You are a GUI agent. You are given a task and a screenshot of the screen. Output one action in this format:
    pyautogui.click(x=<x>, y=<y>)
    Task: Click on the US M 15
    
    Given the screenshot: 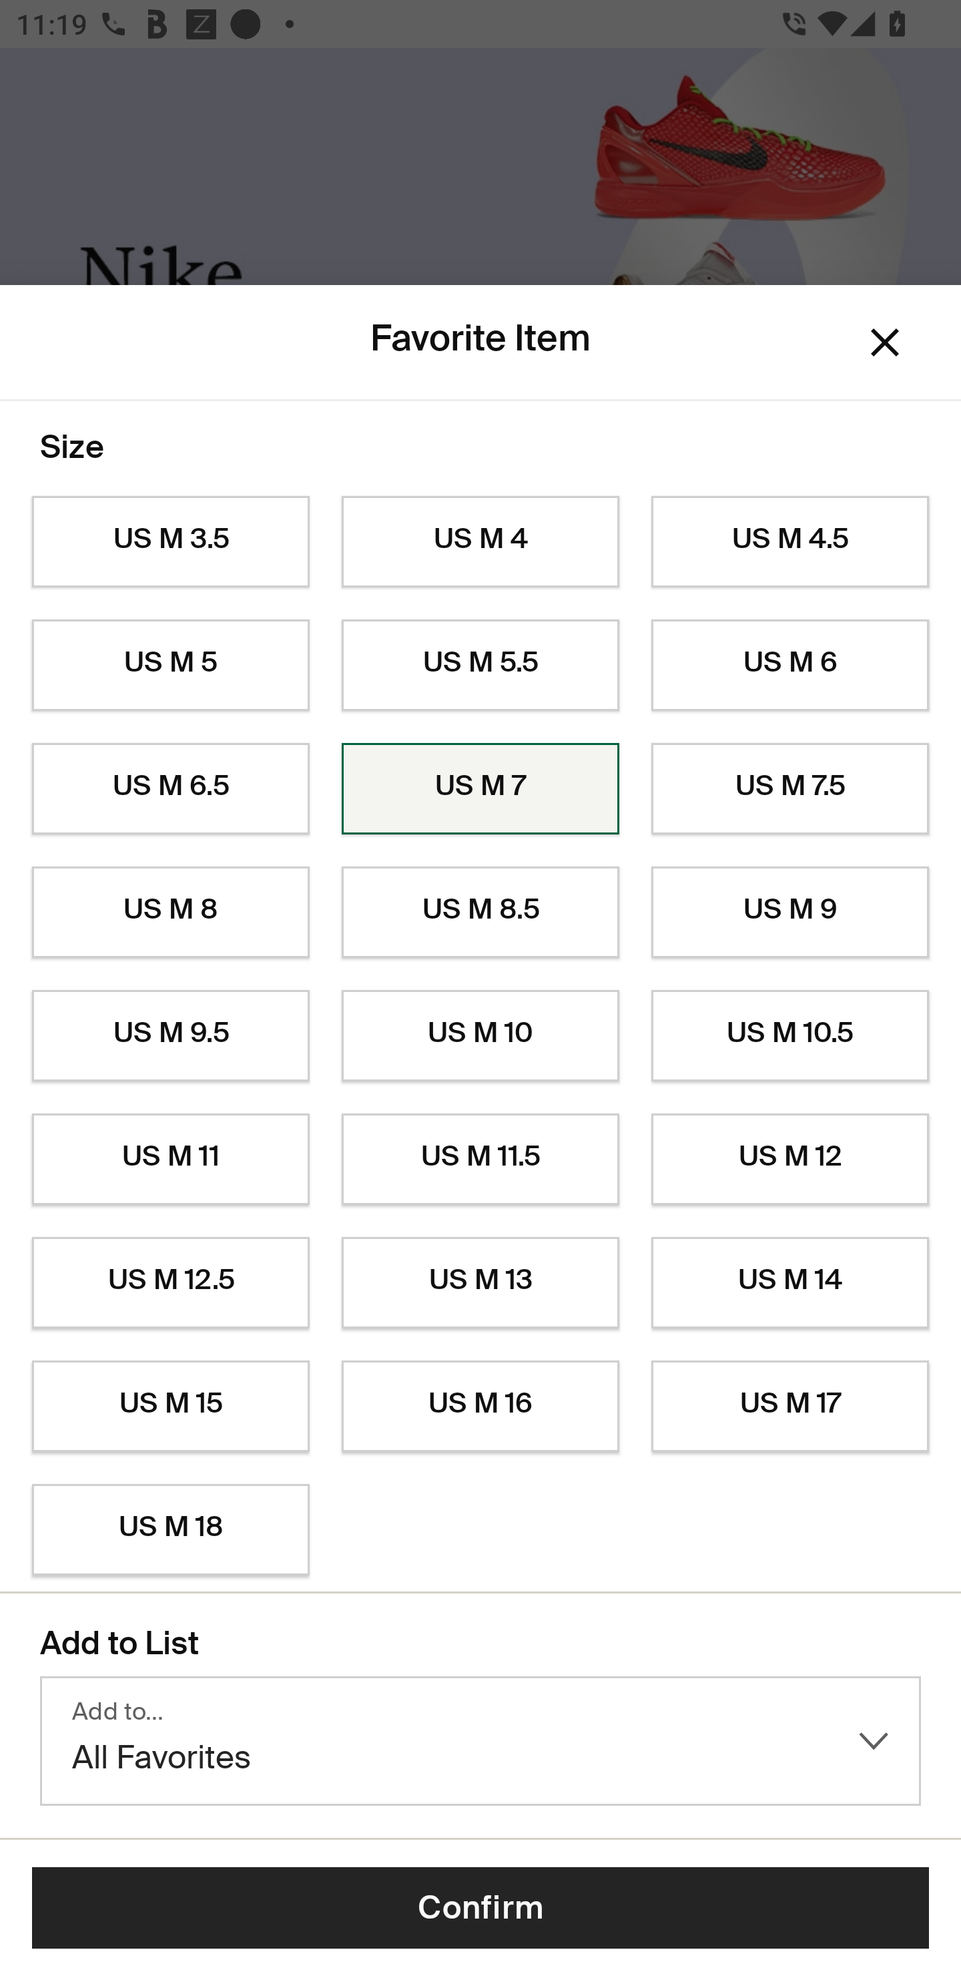 What is the action you would take?
    pyautogui.click(x=170, y=1407)
    